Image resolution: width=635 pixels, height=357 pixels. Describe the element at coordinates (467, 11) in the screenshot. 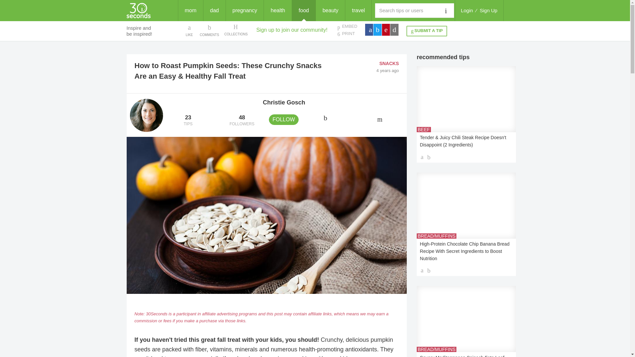

I see `SUBMIT A TIP` at that location.